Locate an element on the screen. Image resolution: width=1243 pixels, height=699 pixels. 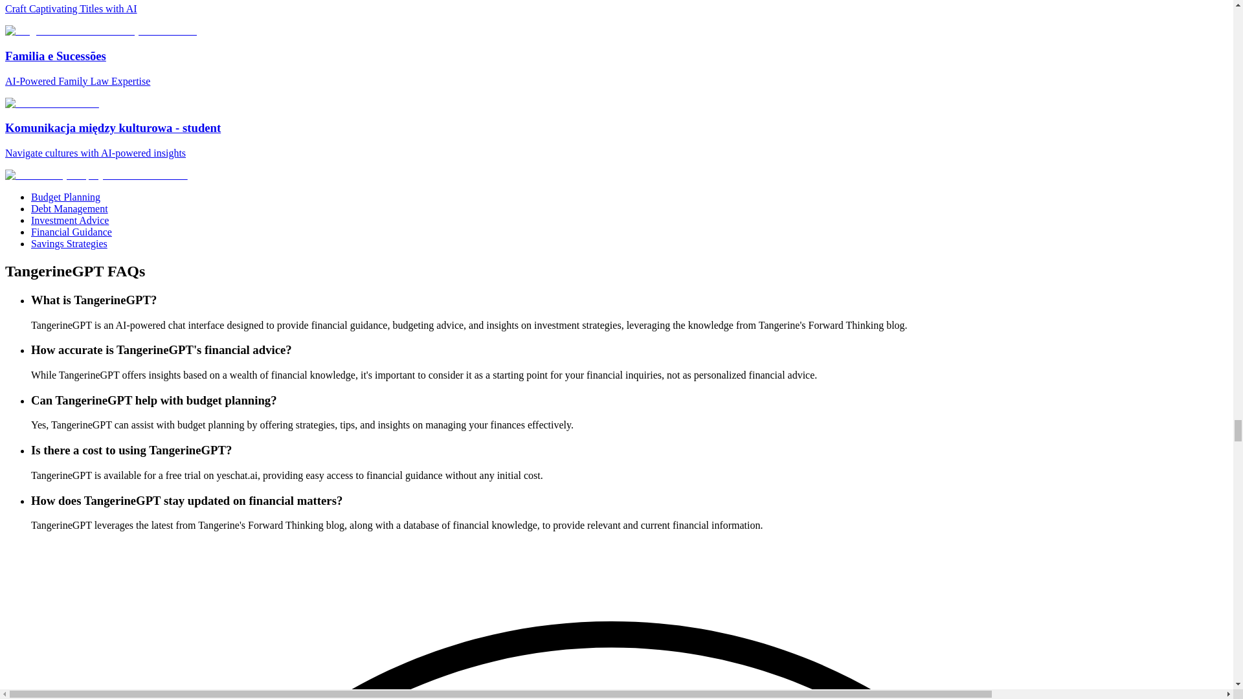
Investment Advice is located at coordinates (70, 220).